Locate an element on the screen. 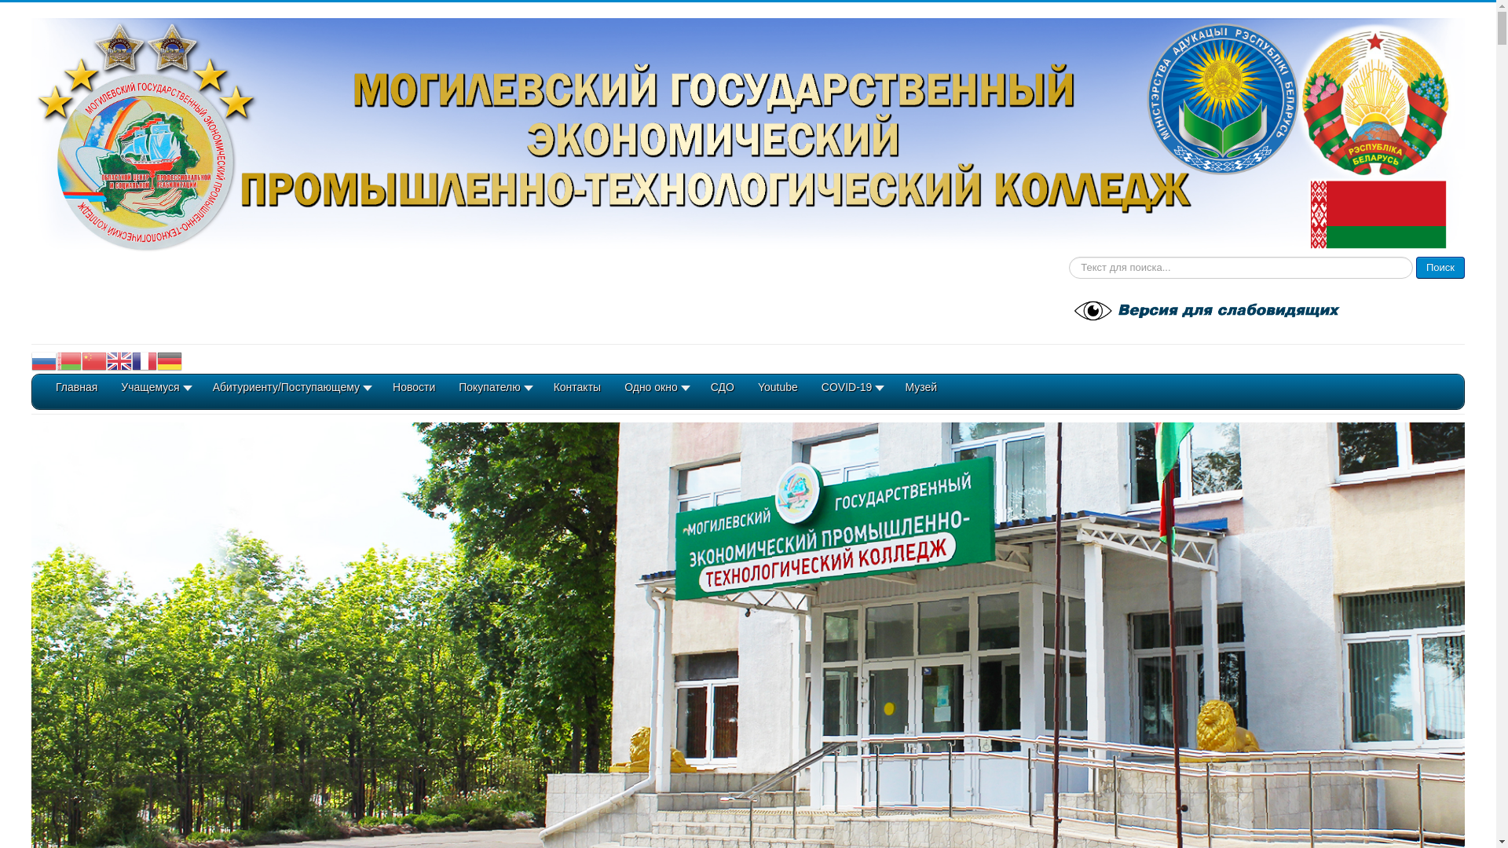 This screenshot has width=1508, height=848. Belarusian is located at coordinates (69, 361).